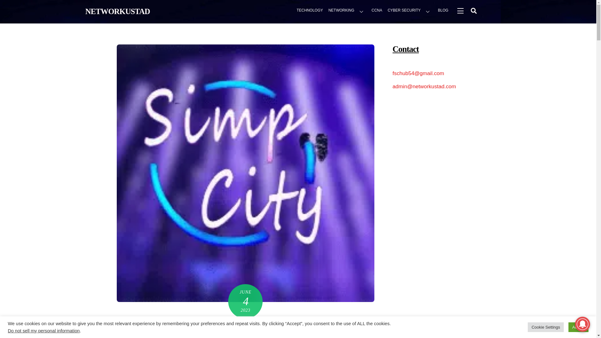 The height and width of the screenshot is (338, 601). Describe the element at coordinates (410, 11) in the screenshot. I see `CYBER SECURITY` at that location.